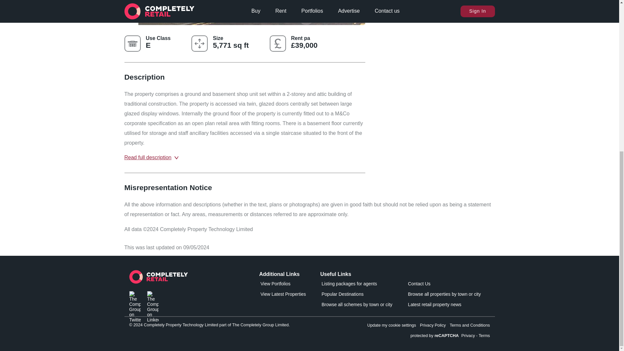 Image resolution: width=624 pixels, height=351 pixels. What do you see at coordinates (444, 295) in the screenshot?
I see `Browse all properties by town or city` at bounding box center [444, 295].